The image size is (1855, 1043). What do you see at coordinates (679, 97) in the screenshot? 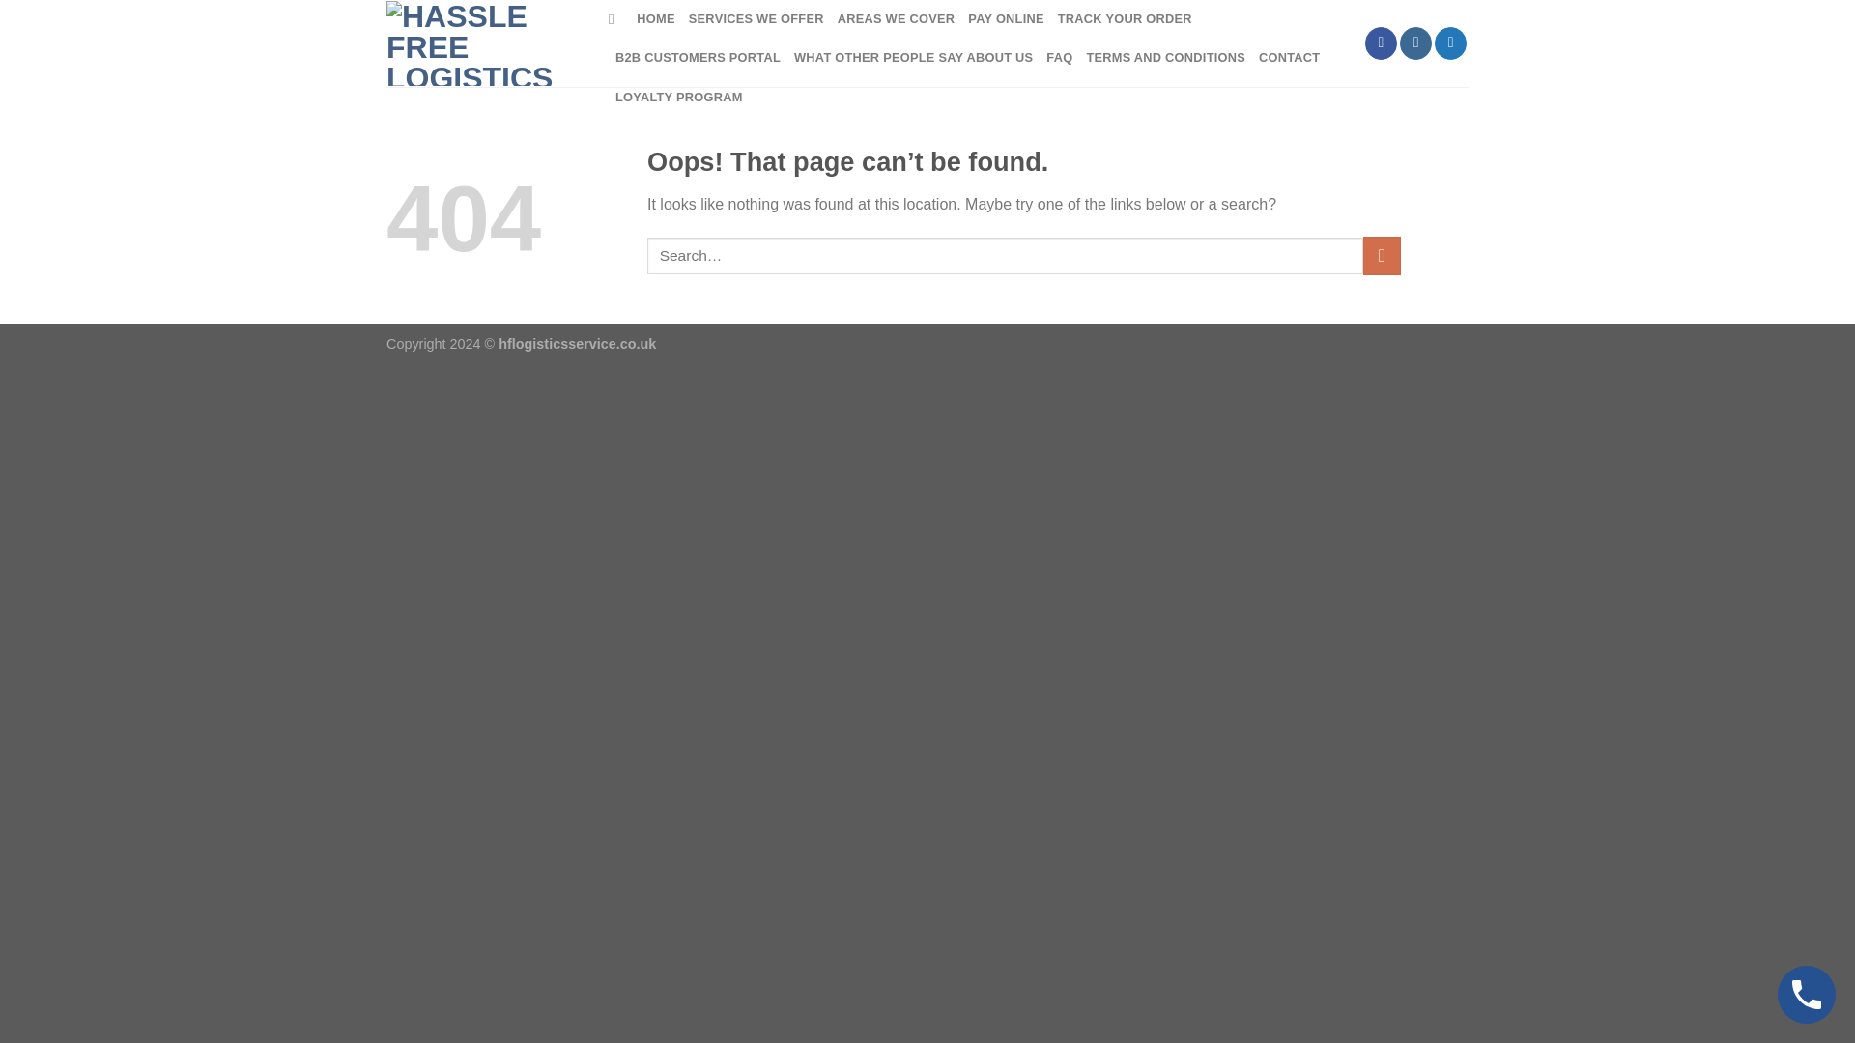
I see `LOYALTY PROGRAM` at bounding box center [679, 97].